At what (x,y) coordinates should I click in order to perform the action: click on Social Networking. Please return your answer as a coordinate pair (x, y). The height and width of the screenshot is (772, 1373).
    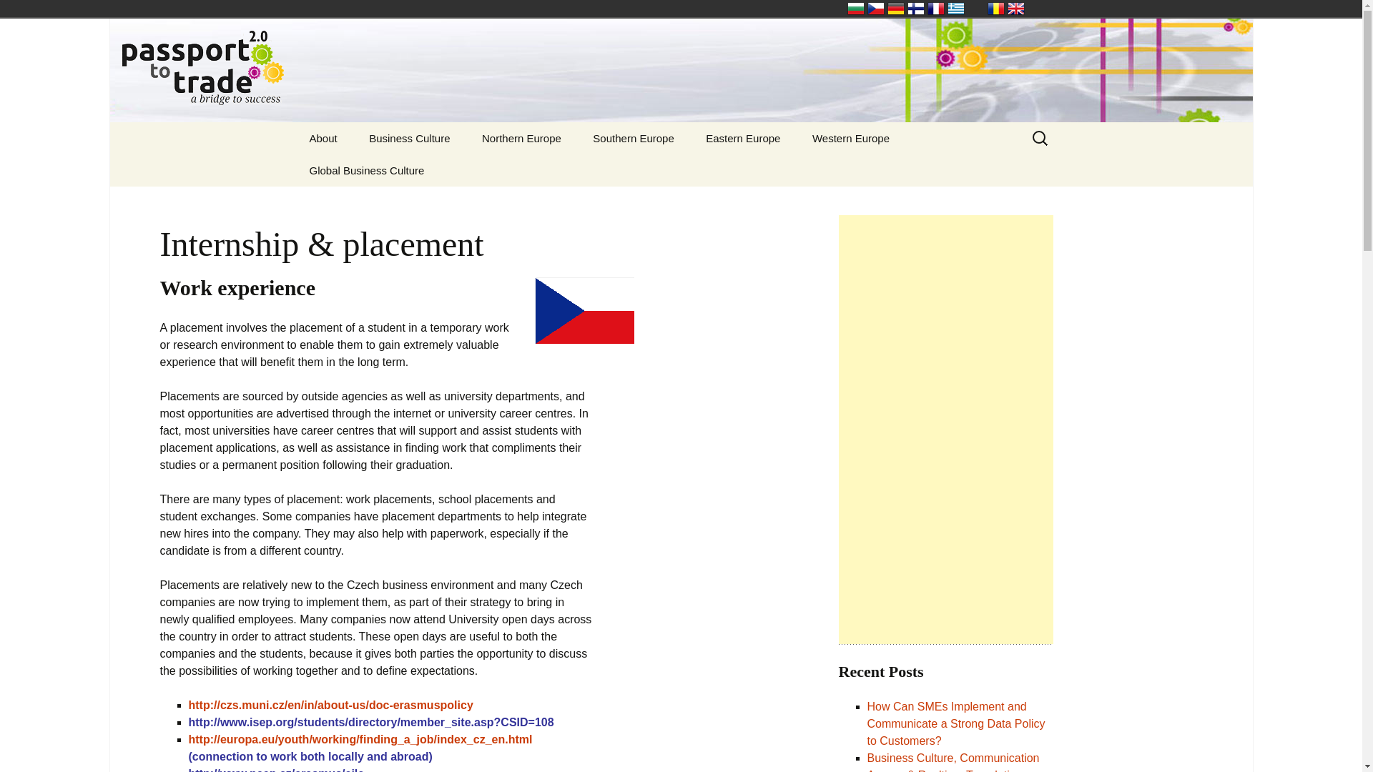
    Looking at the image, I should click on (425, 170).